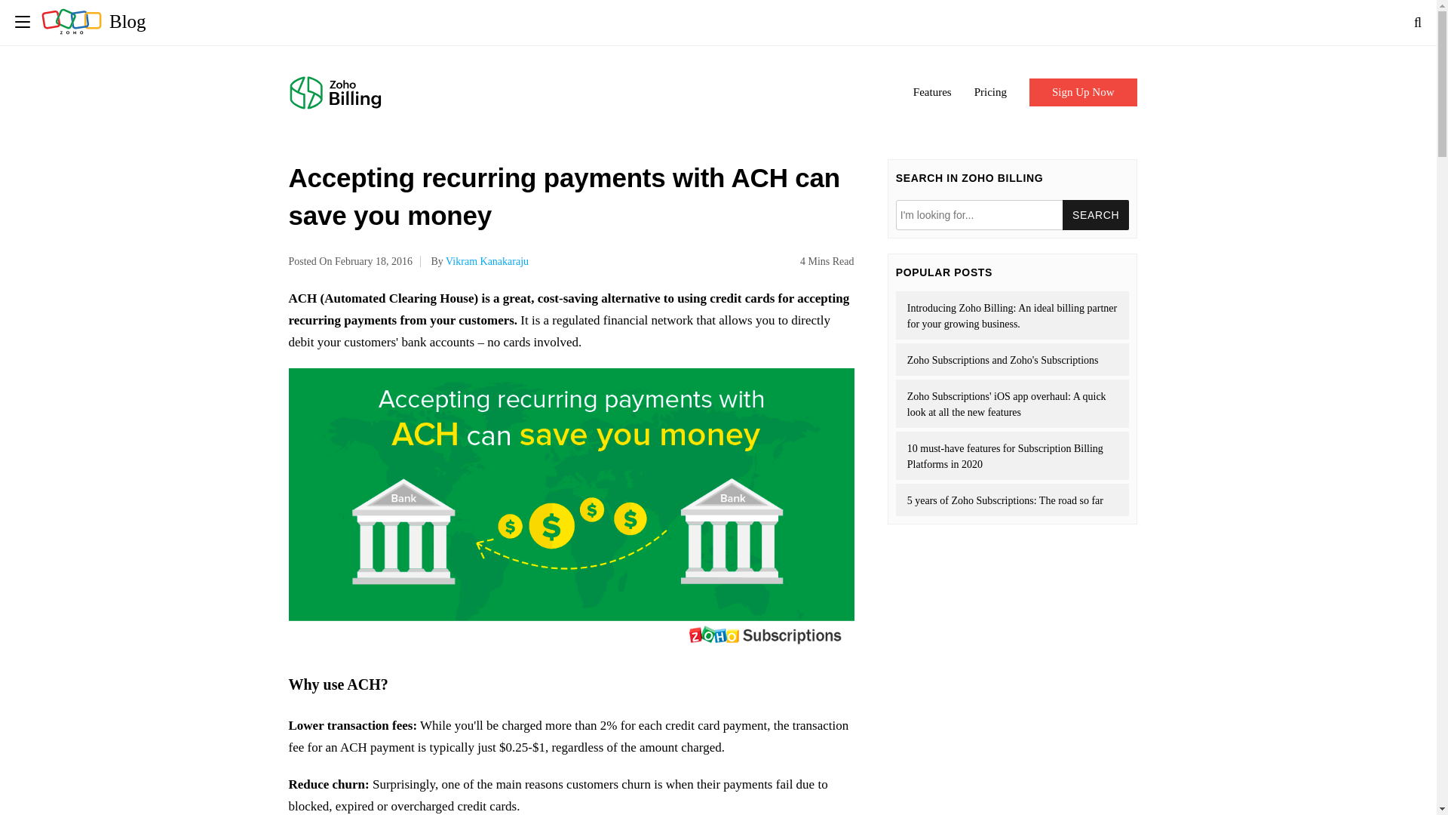 The height and width of the screenshot is (815, 1448). Describe the element at coordinates (94, 21) in the screenshot. I see `Blog` at that location.